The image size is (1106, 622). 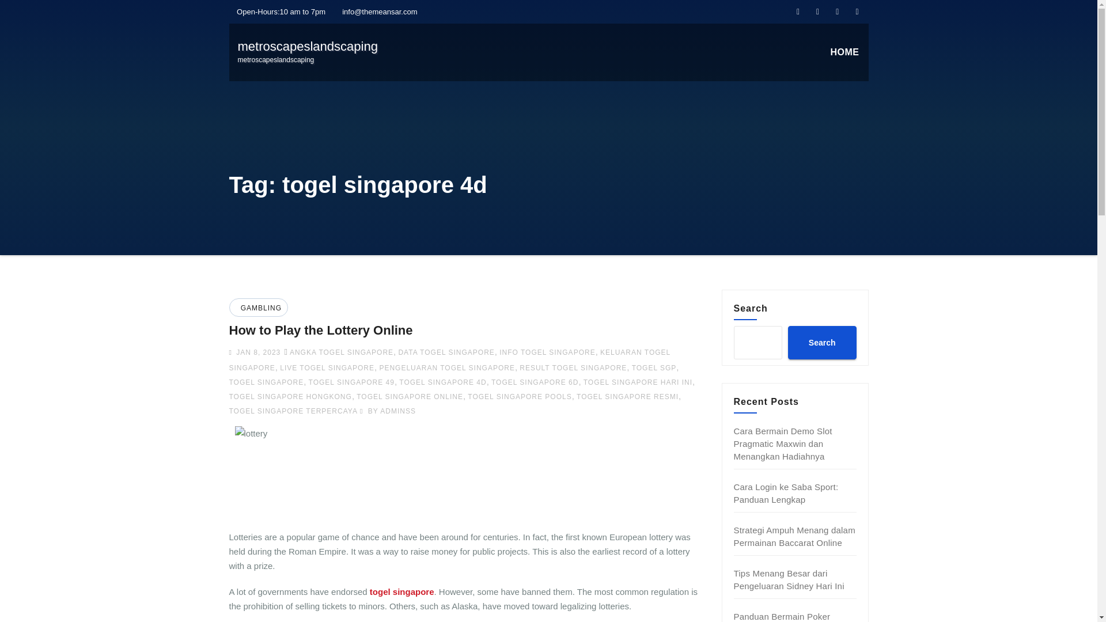 I want to click on GAMBLING, so click(x=266, y=382).